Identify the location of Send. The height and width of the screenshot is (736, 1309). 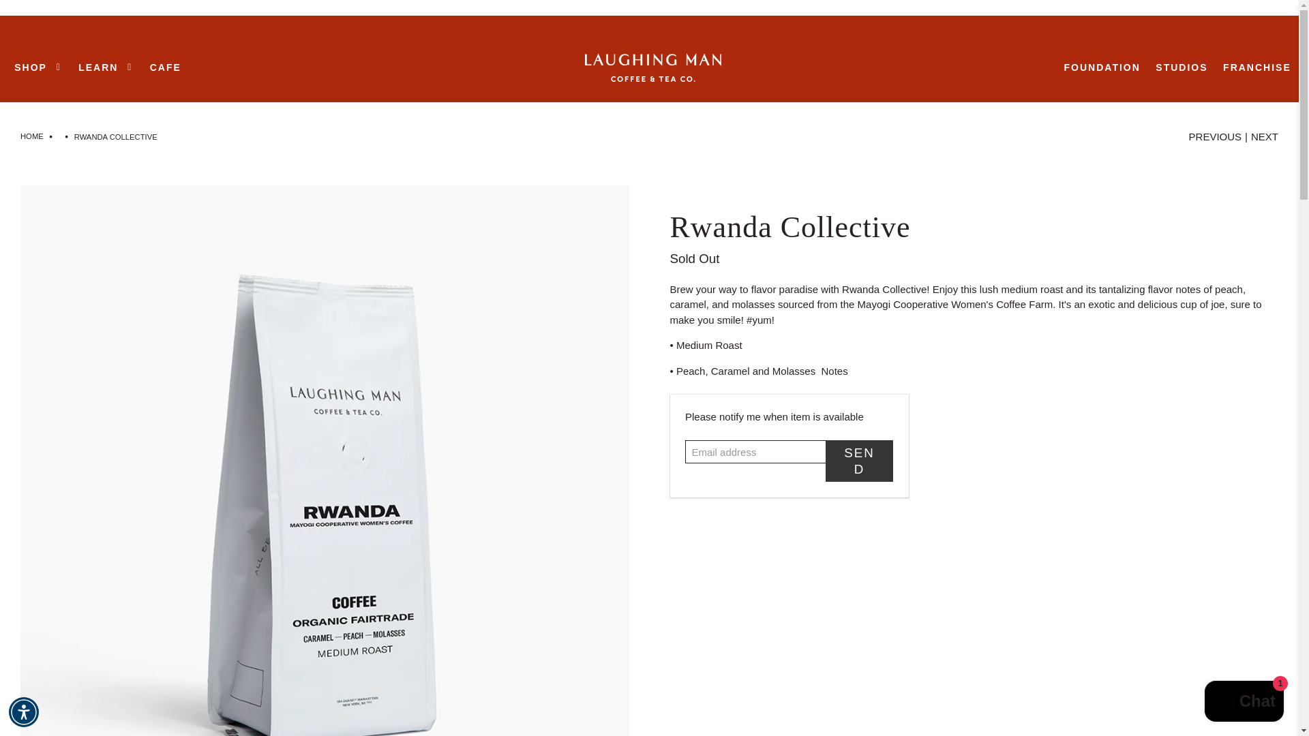
(859, 461).